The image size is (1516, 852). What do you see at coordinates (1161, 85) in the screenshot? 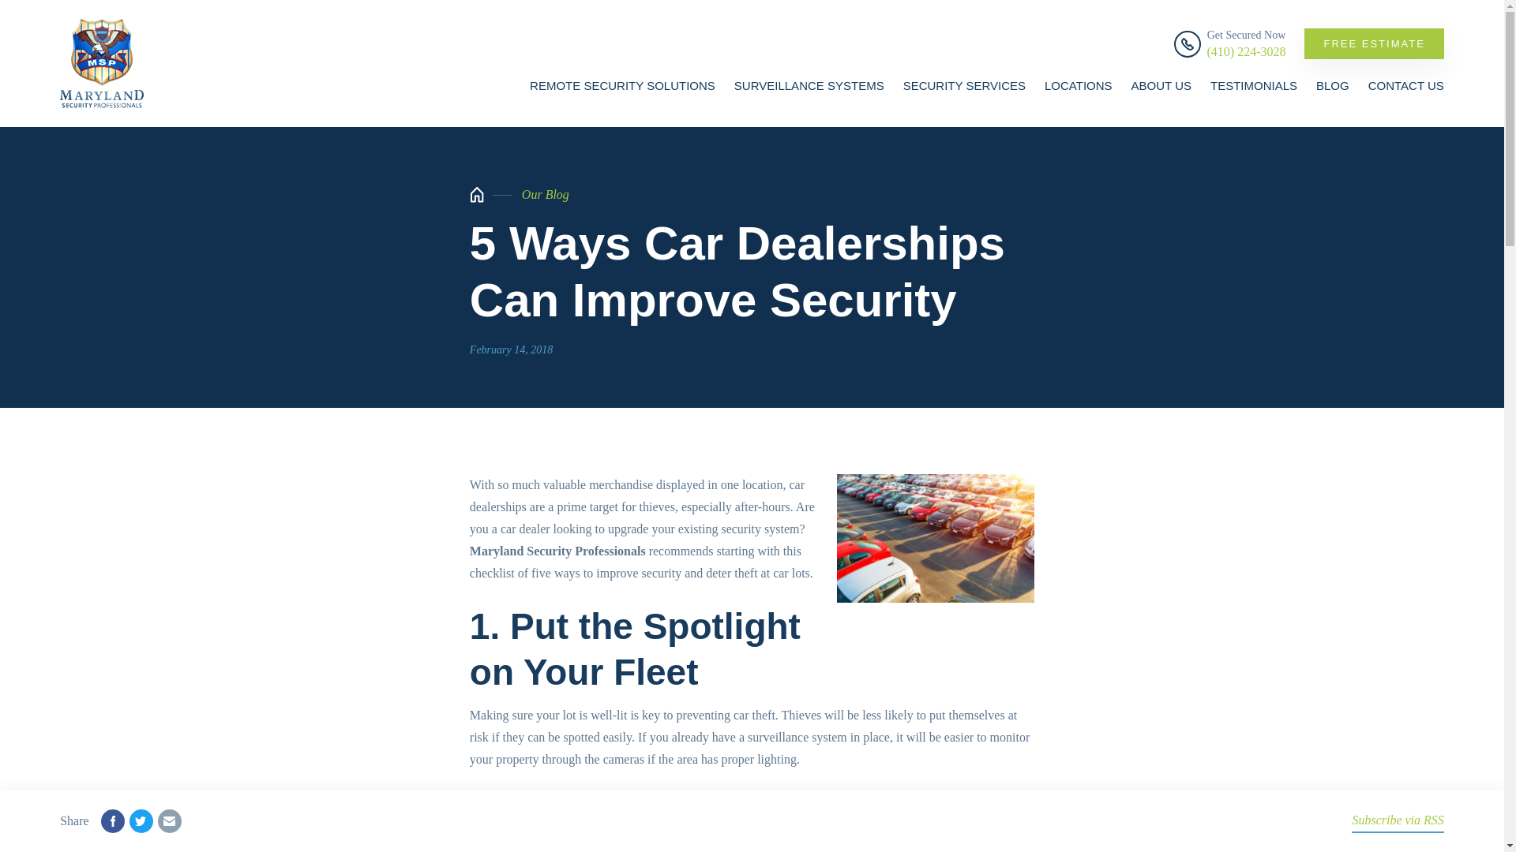
I see `ABOUT US` at bounding box center [1161, 85].